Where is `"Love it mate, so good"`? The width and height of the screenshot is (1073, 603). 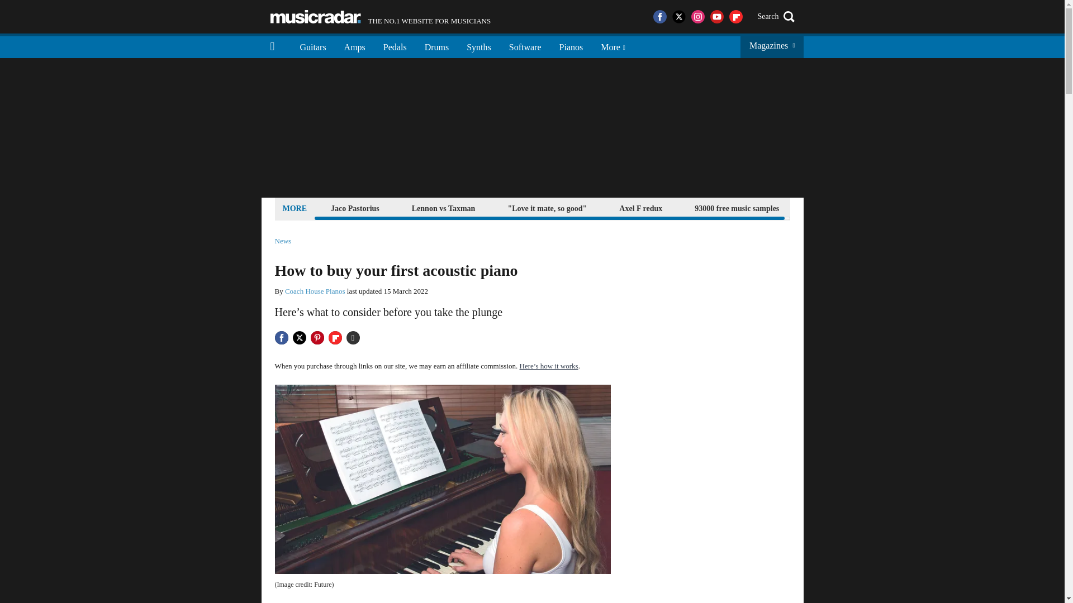 "Love it mate, so good" is located at coordinates (547, 208).